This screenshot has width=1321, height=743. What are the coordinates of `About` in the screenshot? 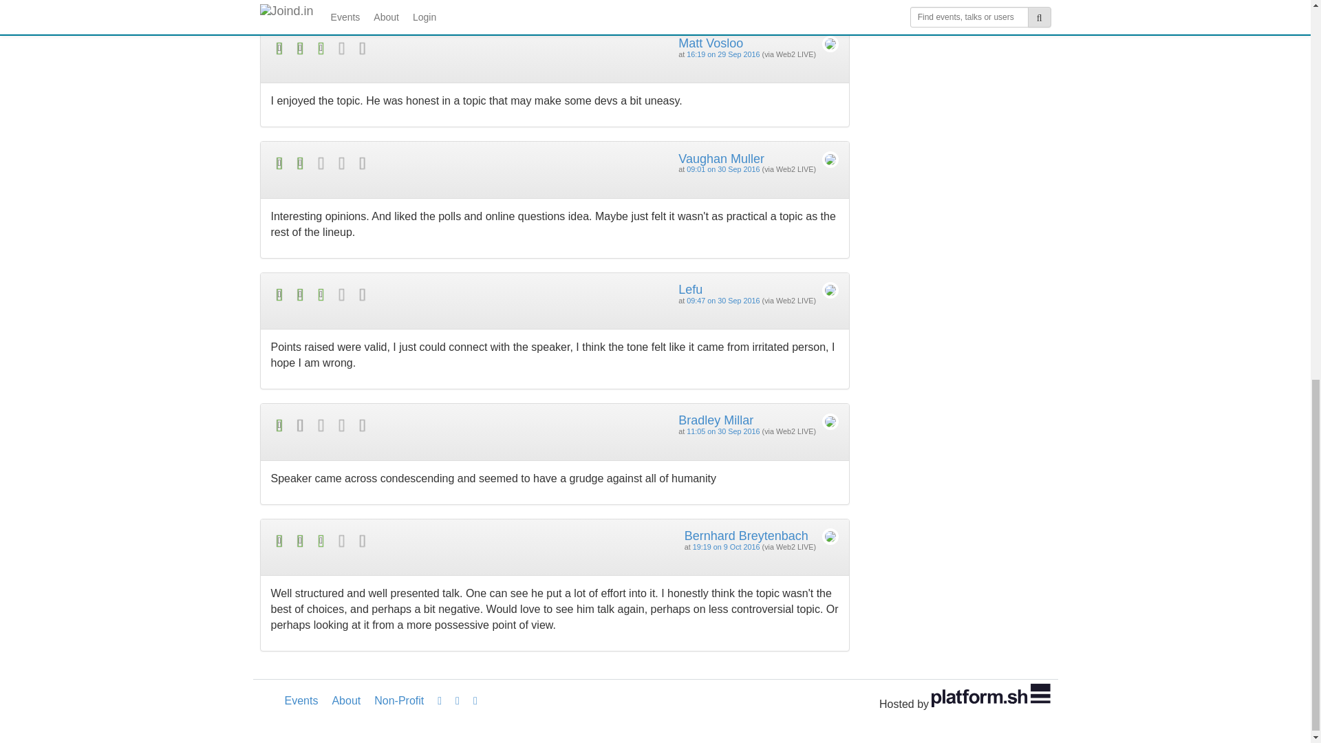 It's located at (345, 700).